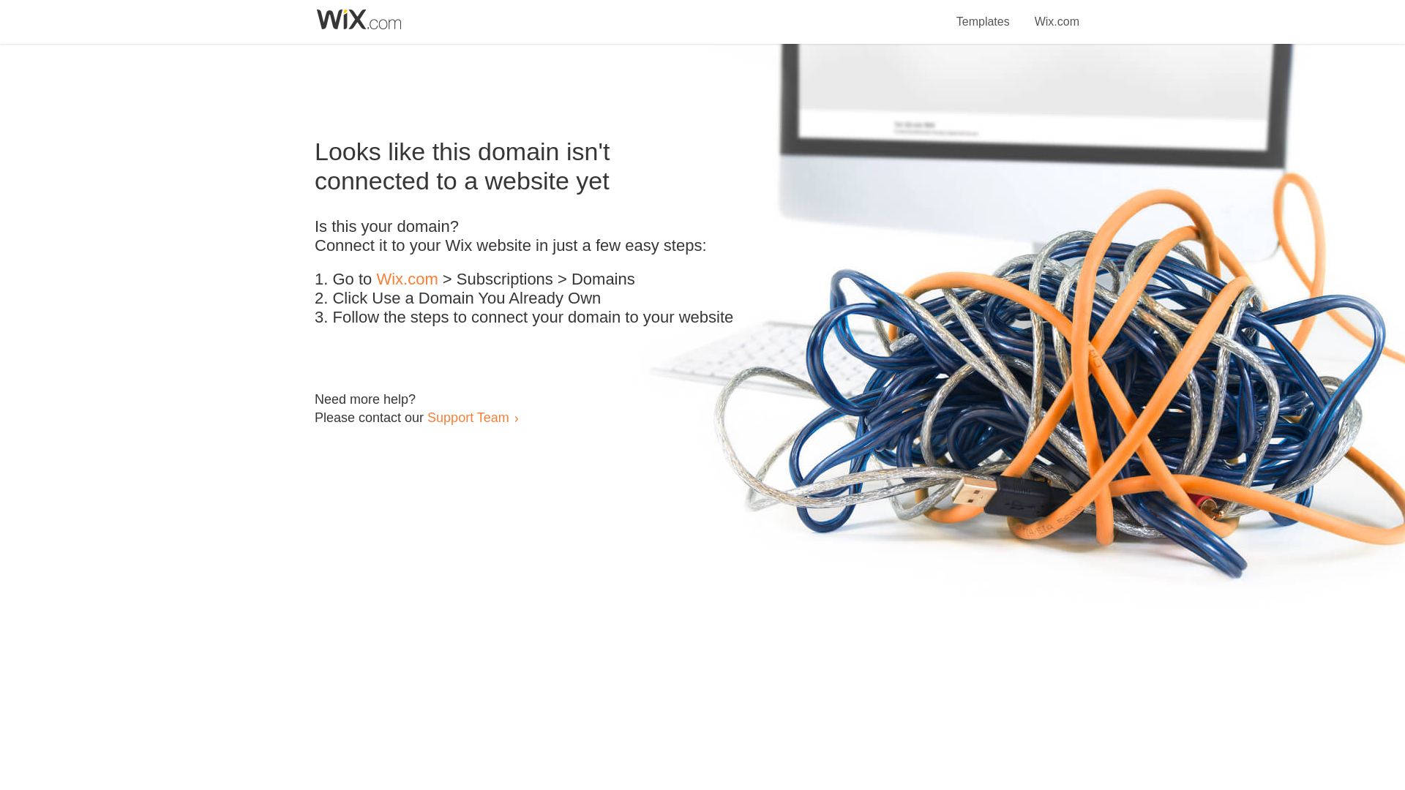 The width and height of the screenshot is (1405, 790). What do you see at coordinates (983, 13) in the screenshot?
I see `Templates` at bounding box center [983, 13].